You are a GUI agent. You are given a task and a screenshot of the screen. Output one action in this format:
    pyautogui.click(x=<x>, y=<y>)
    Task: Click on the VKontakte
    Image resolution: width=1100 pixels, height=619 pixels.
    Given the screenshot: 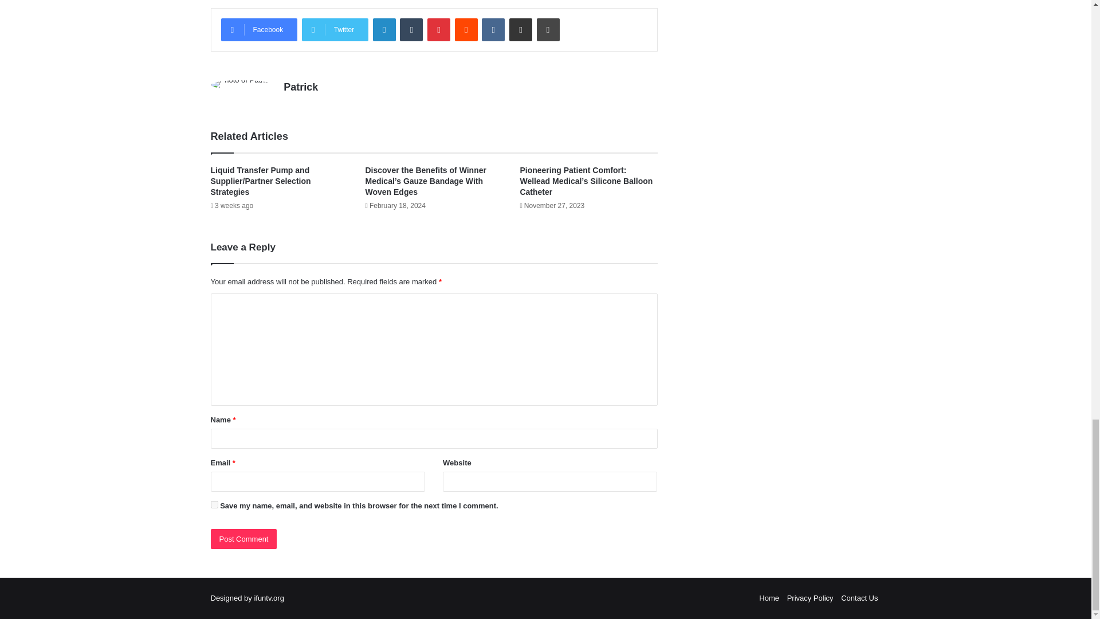 What is the action you would take?
    pyautogui.click(x=493, y=30)
    